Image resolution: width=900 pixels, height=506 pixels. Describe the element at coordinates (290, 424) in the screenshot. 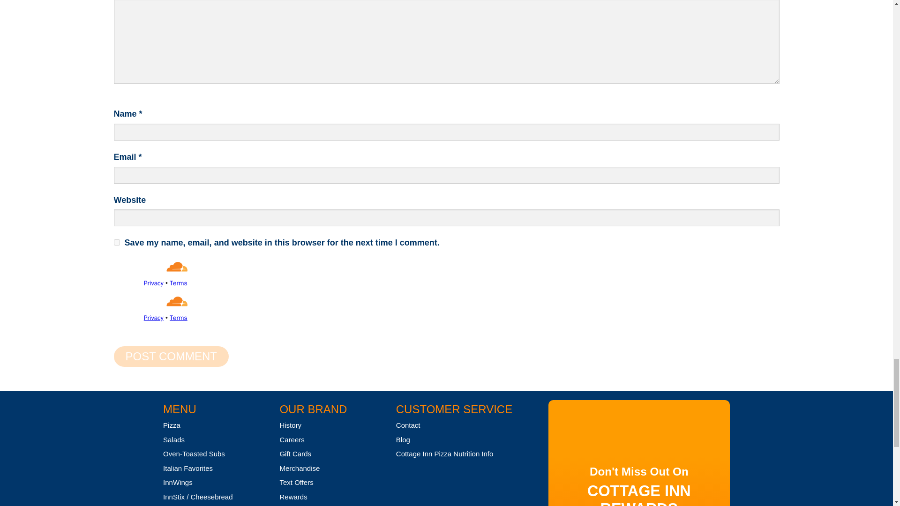

I see `History` at that location.